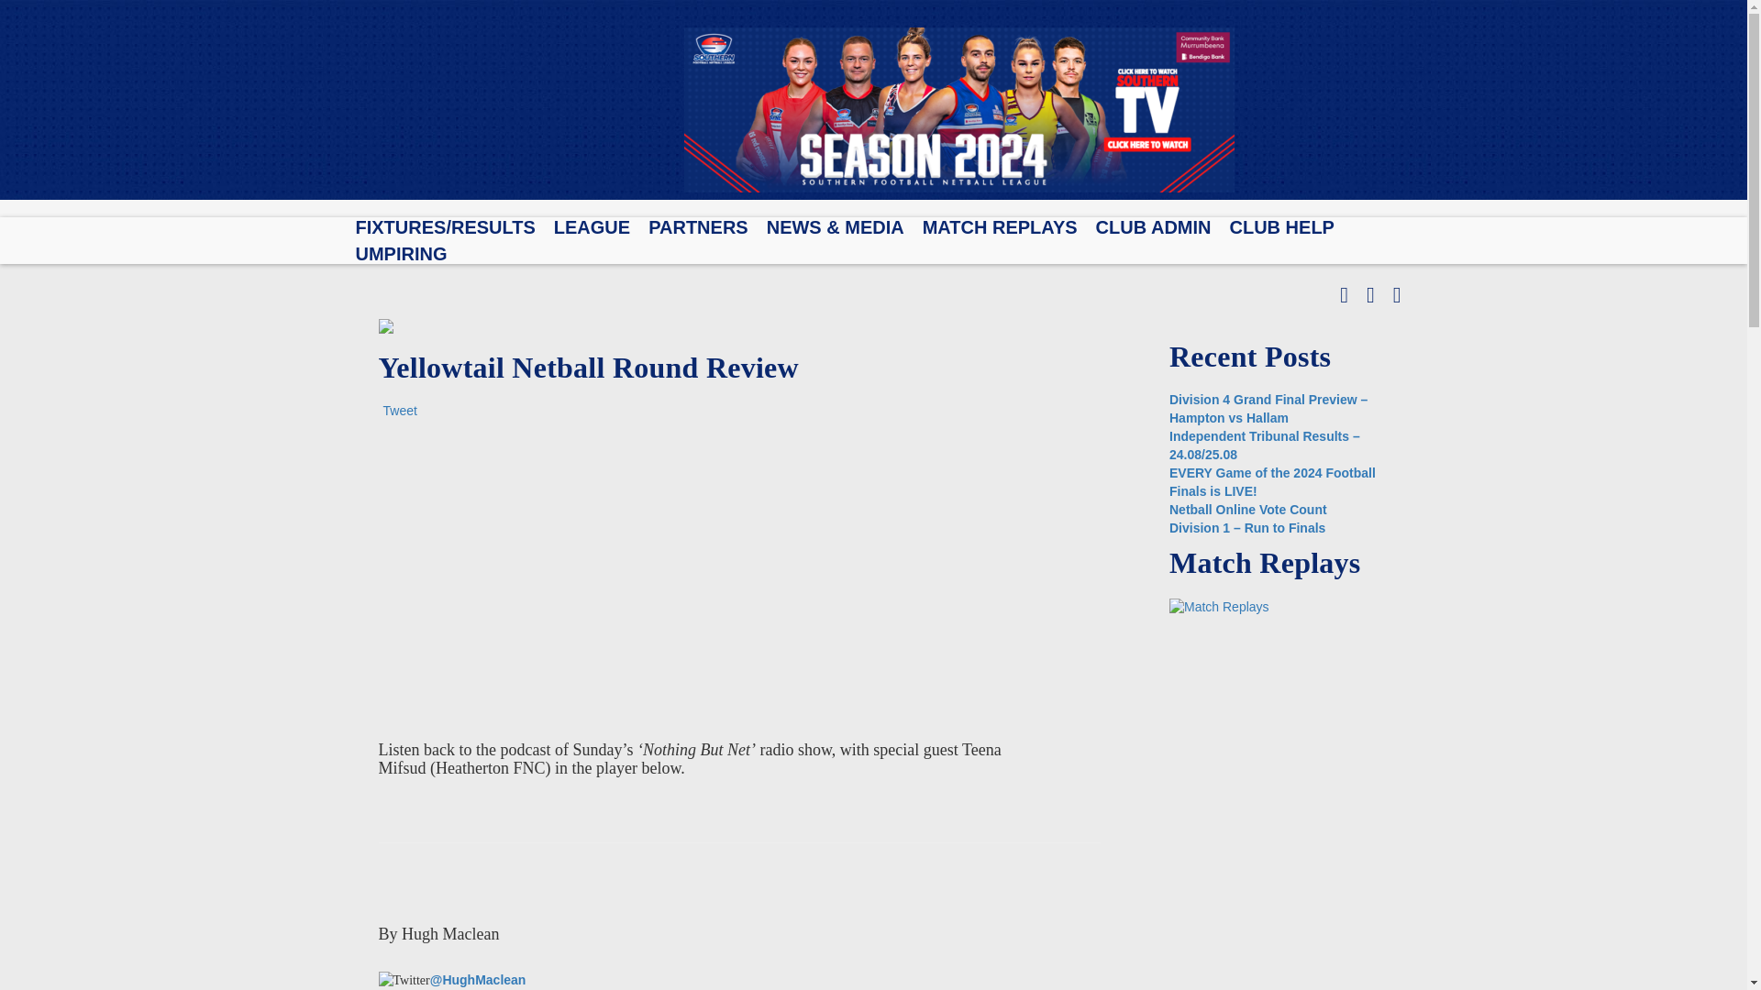 The height and width of the screenshot is (990, 1761). I want to click on Match Replays, so click(1219, 605).